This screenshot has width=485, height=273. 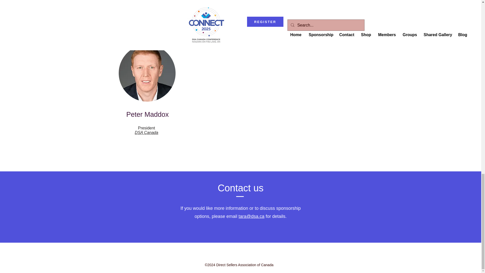 What do you see at coordinates (147, 4) in the screenshot?
I see `Millar Kreklewetz LLP` at bounding box center [147, 4].